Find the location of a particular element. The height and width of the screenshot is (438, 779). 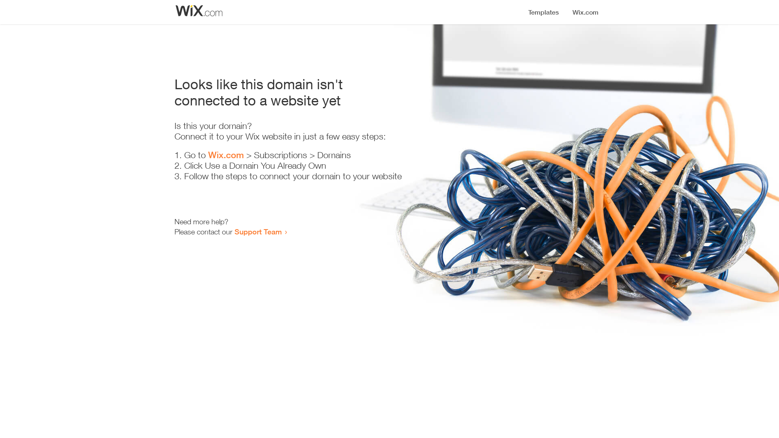

Wix.com is located at coordinates (226, 155).